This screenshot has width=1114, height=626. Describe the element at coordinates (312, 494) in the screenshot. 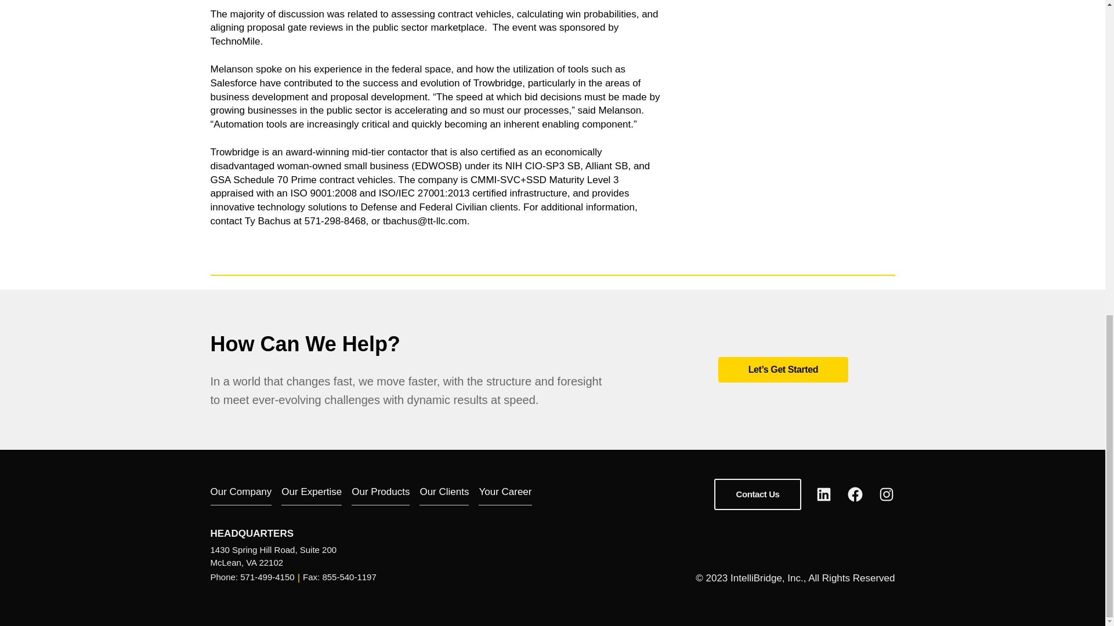

I see `Our Expertise` at that location.